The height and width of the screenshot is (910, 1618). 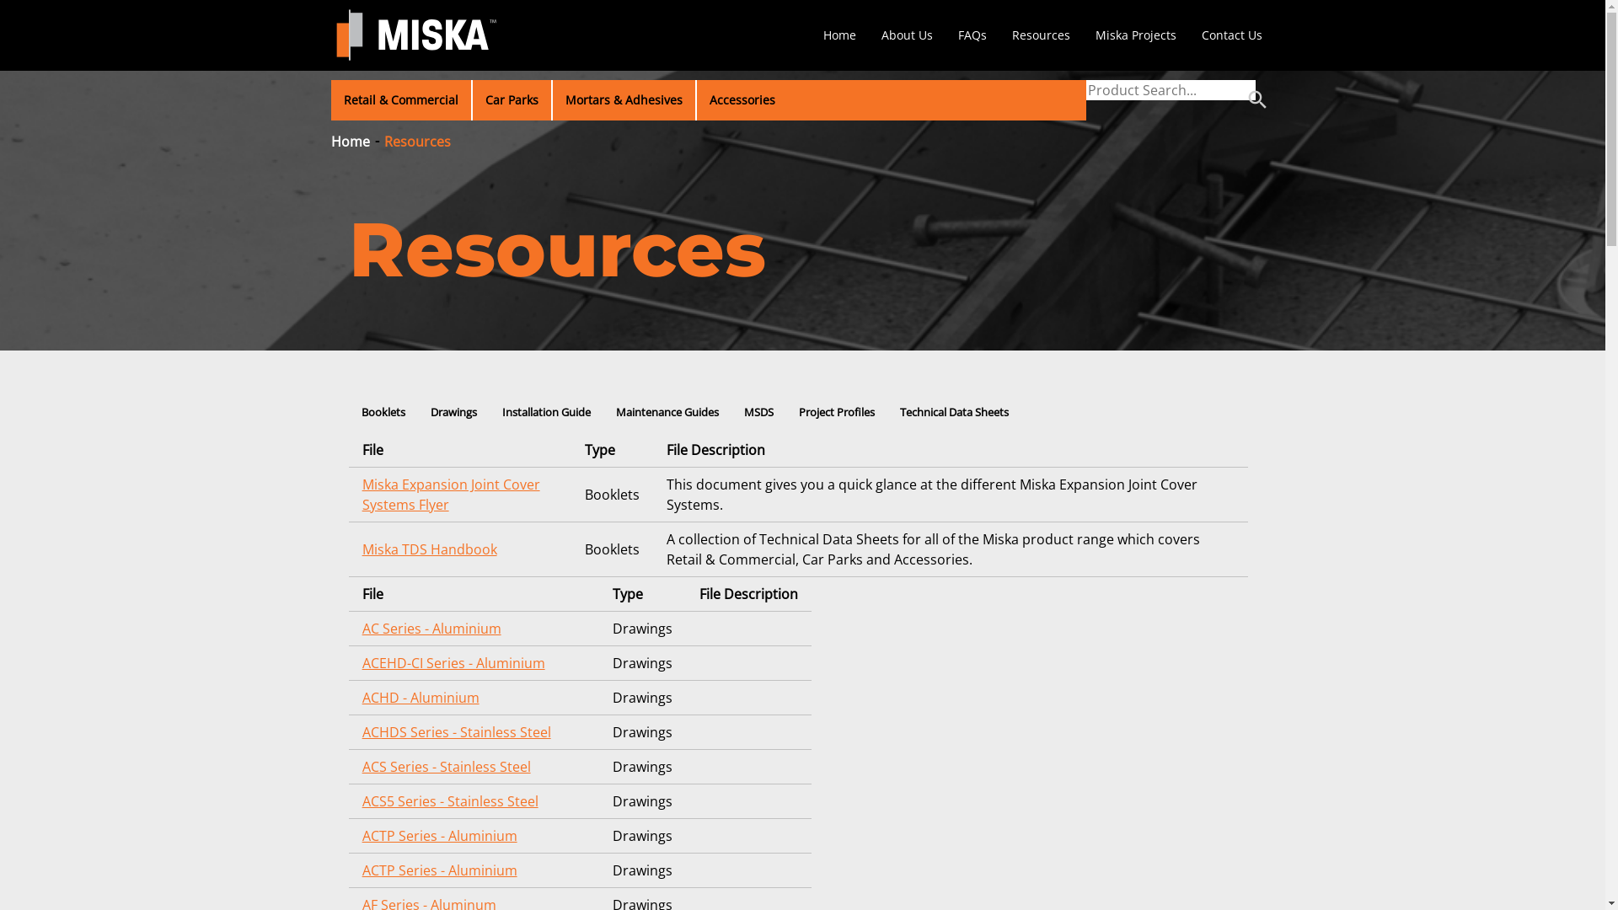 What do you see at coordinates (418, 140) in the screenshot?
I see `Resources` at bounding box center [418, 140].